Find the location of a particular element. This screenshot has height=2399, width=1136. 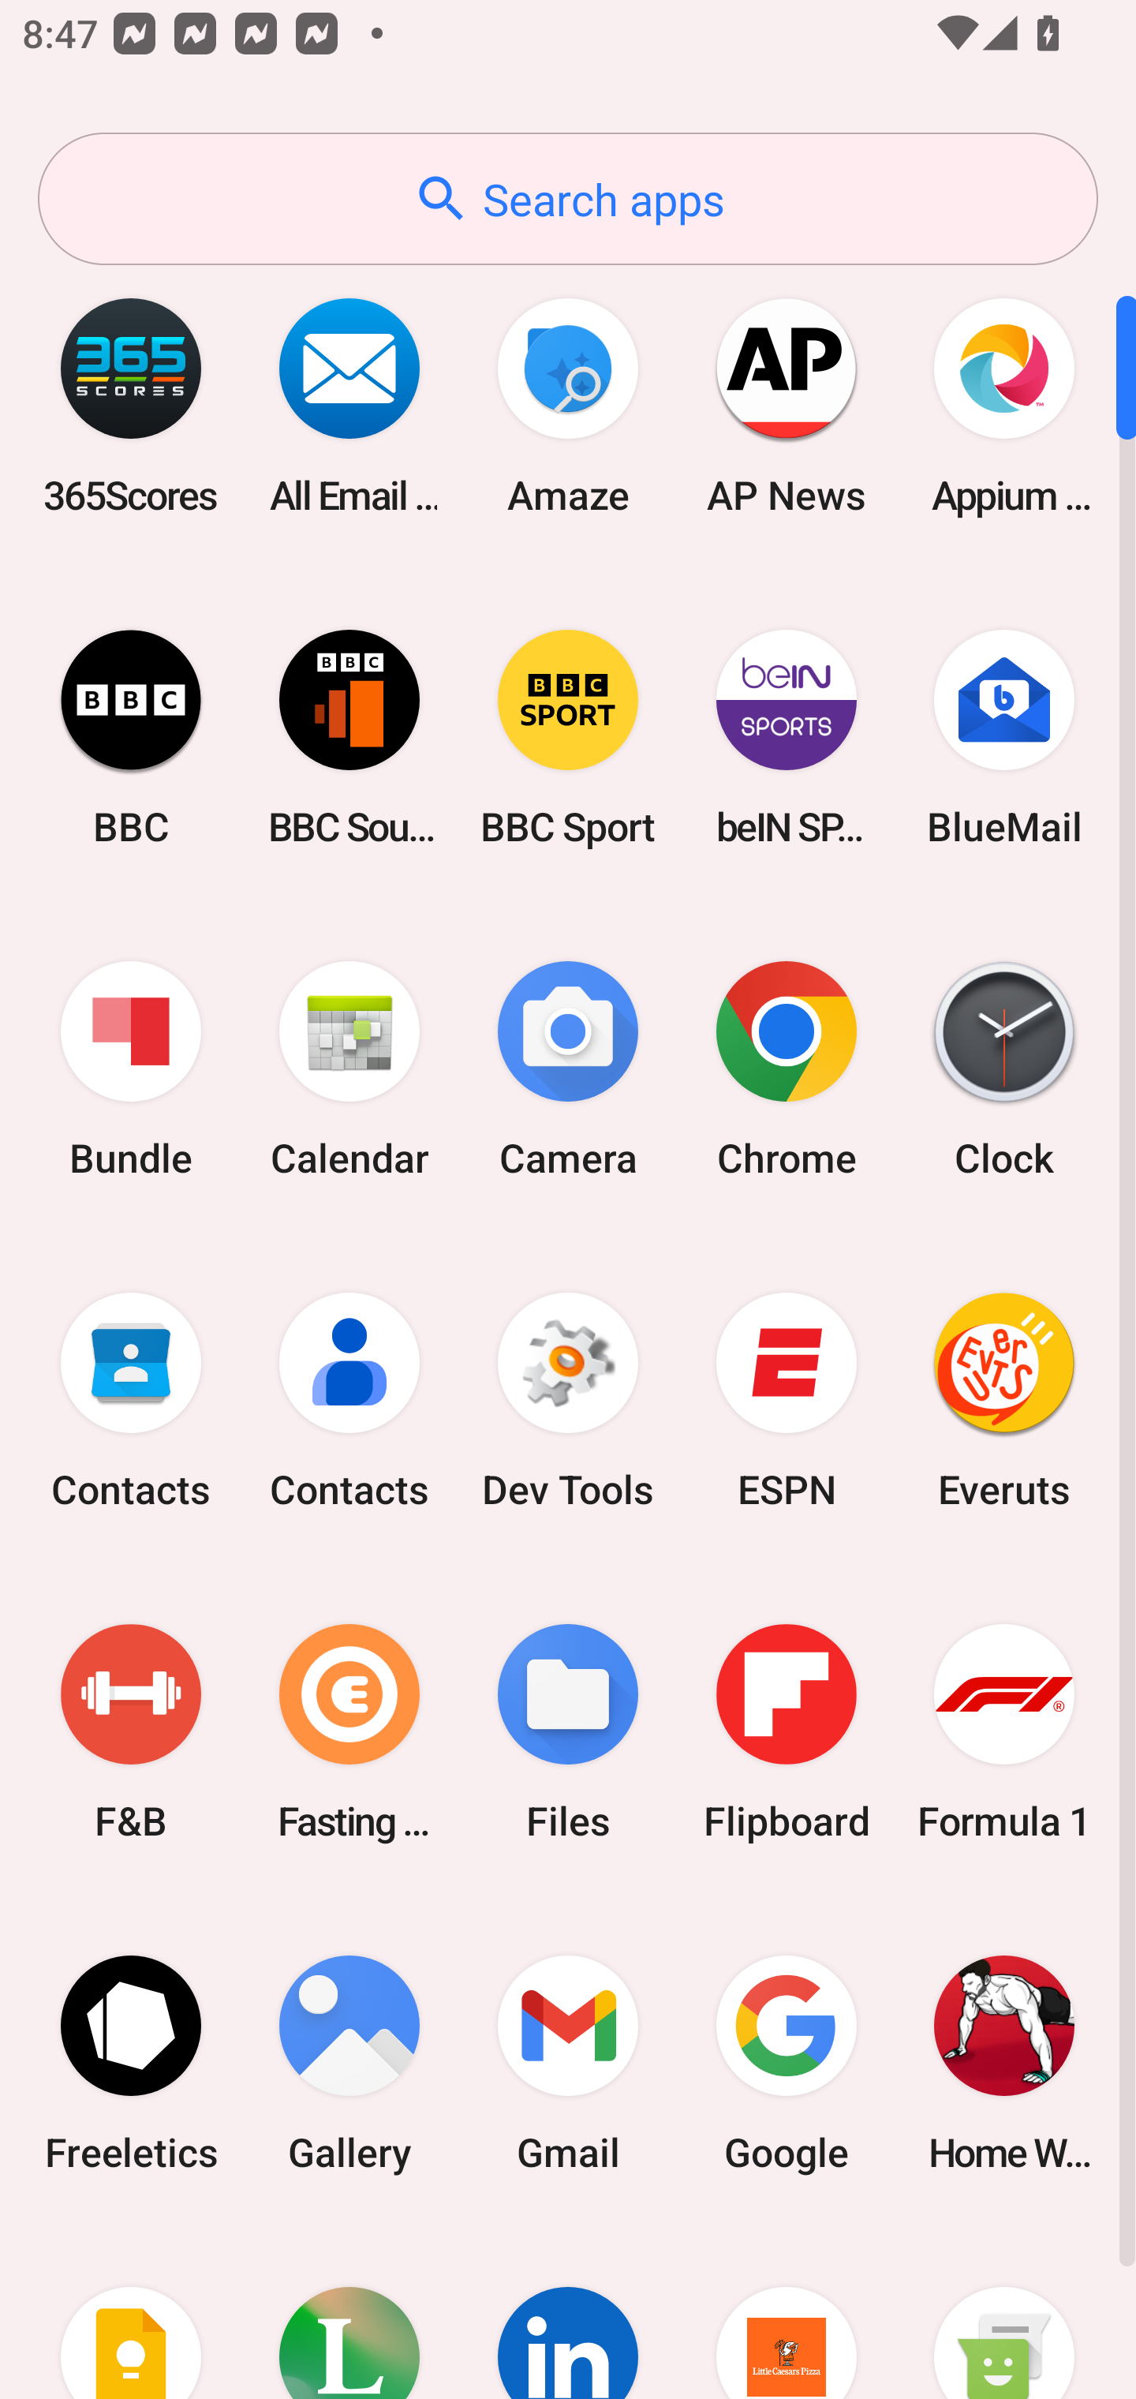

Flipboard is located at coordinates (786, 1731).